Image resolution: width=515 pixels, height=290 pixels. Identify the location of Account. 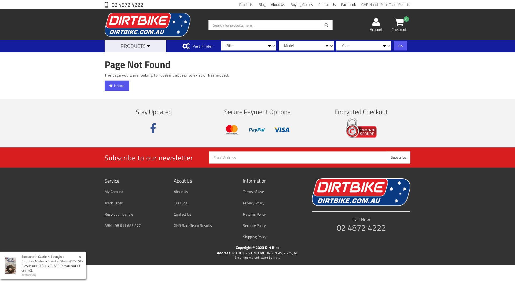
(376, 25).